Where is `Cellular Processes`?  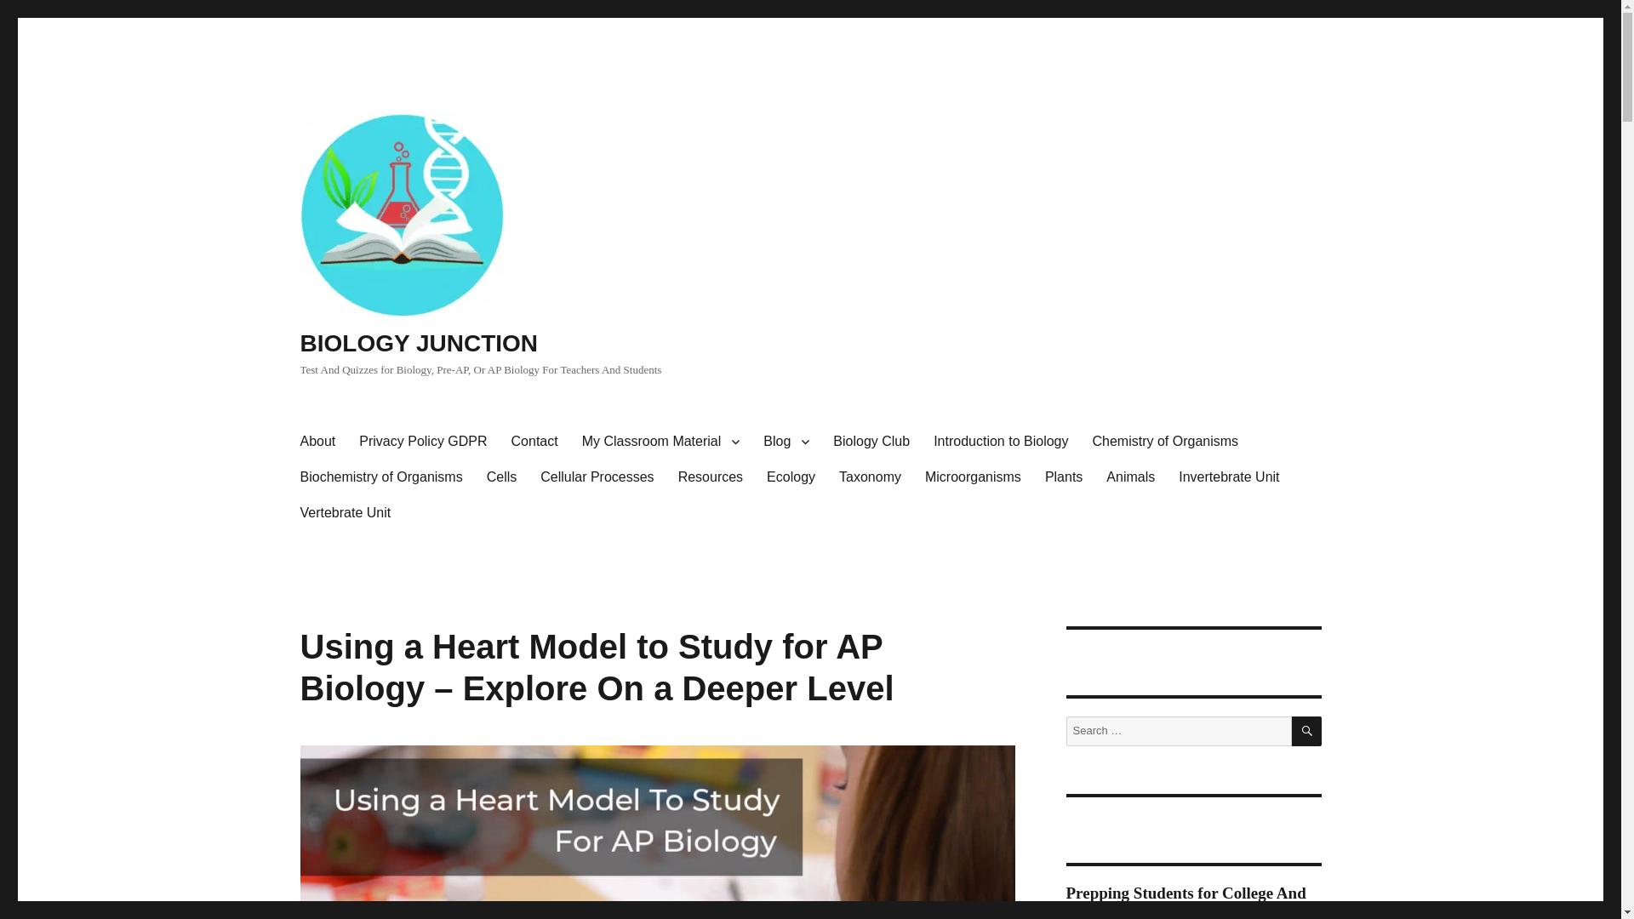 Cellular Processes is located at coordinates (596, 477).